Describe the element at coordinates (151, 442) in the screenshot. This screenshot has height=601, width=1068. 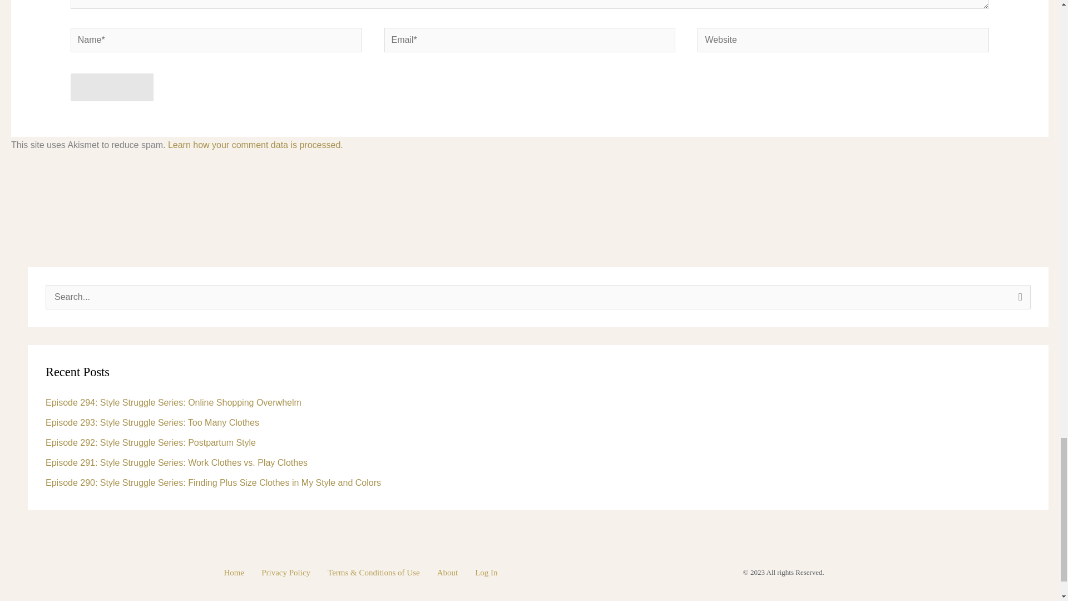
I see `Episode 292: Style Struggle Series: Postpartum Style` at that location.